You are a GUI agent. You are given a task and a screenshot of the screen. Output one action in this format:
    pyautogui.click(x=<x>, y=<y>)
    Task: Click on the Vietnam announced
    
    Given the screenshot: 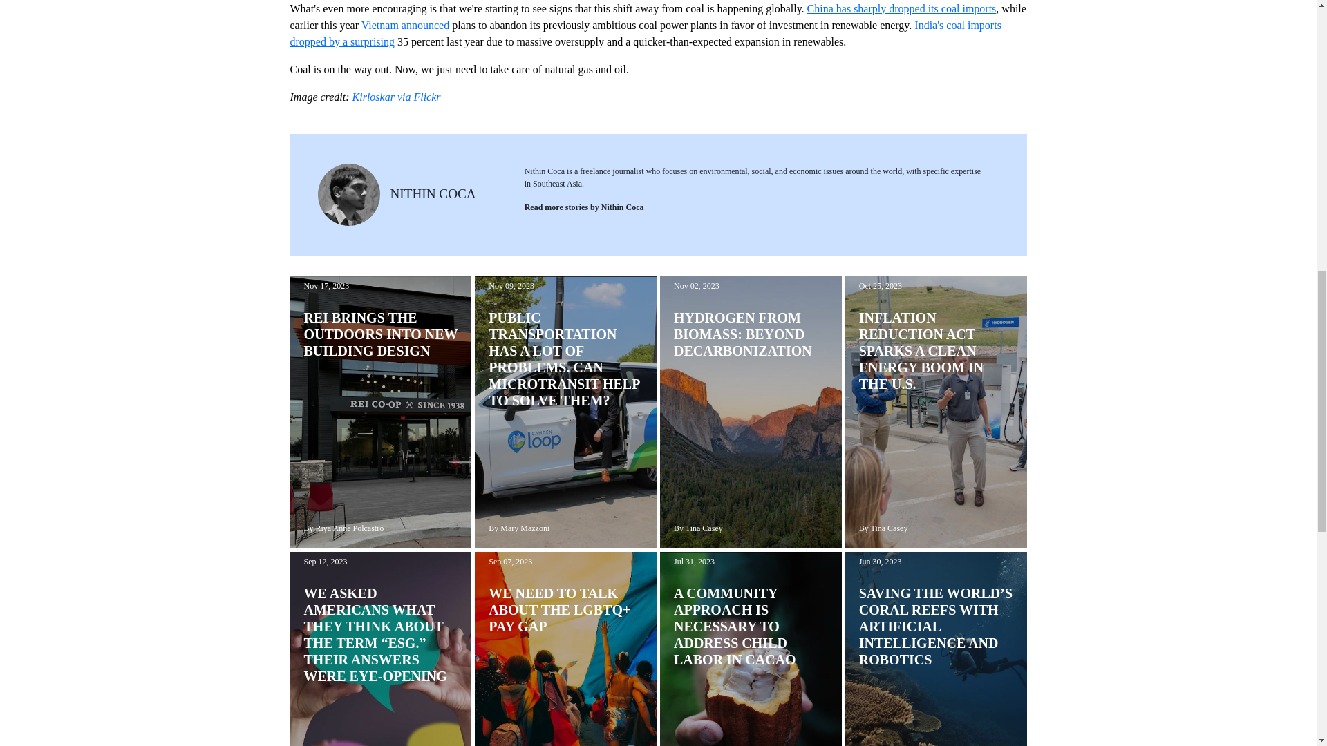 What is the action you would take?
    pyautogui.click(x=405, y=25)
    